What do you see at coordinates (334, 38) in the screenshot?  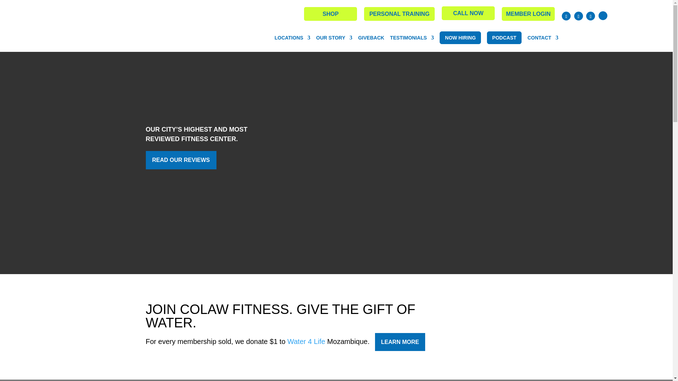 I see `OUR STORY` at bounding box center [334, 38].